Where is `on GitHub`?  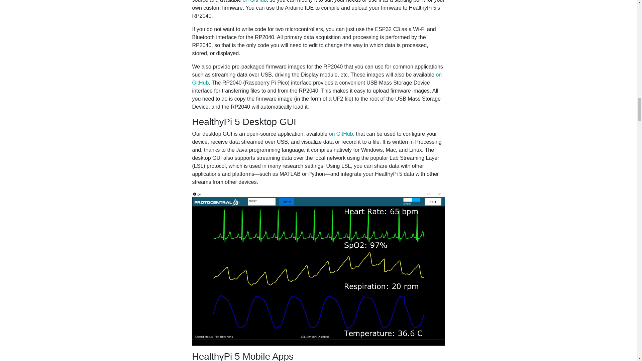 on GitHub is located at coordinates (341, 134).